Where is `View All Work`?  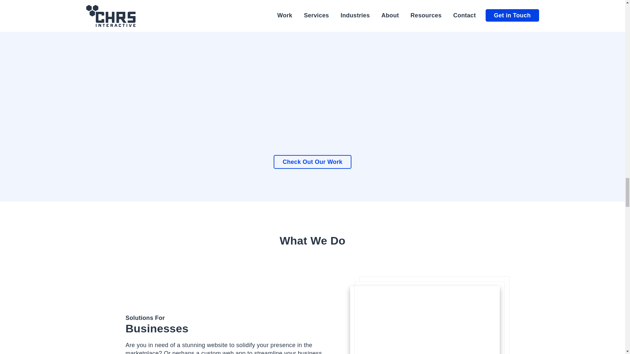 View All Work is located at coordinates (388, 71).